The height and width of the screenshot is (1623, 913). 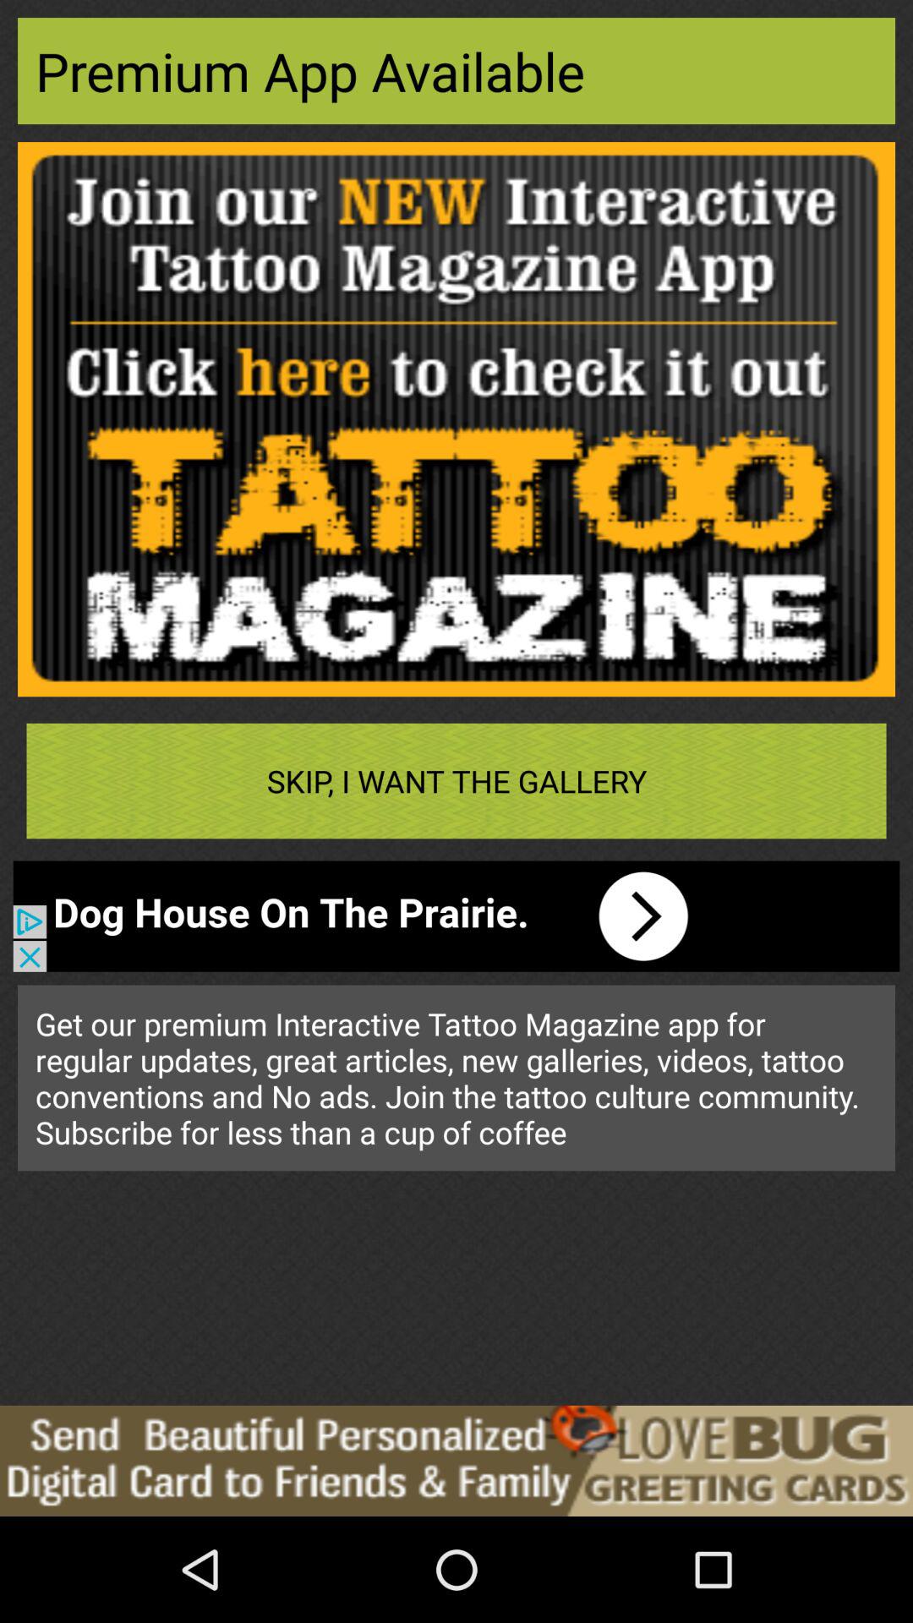 I want to click on advertisement, so click(x=456, y=419).